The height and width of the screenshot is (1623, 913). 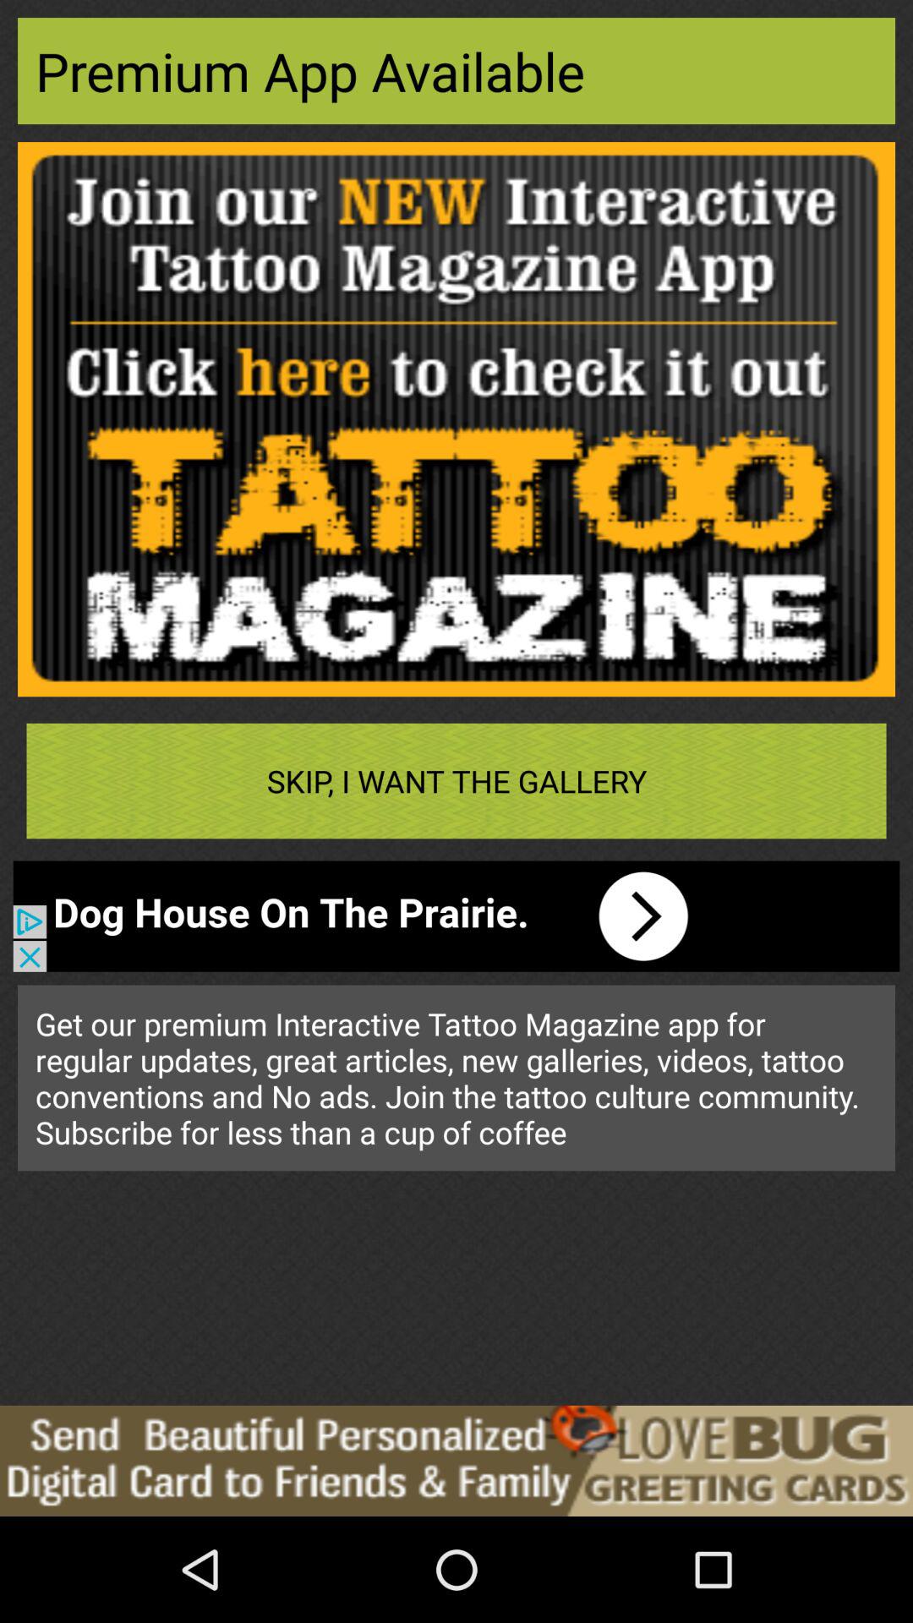 I want to click on advertisement, so click(x=456, y=419).